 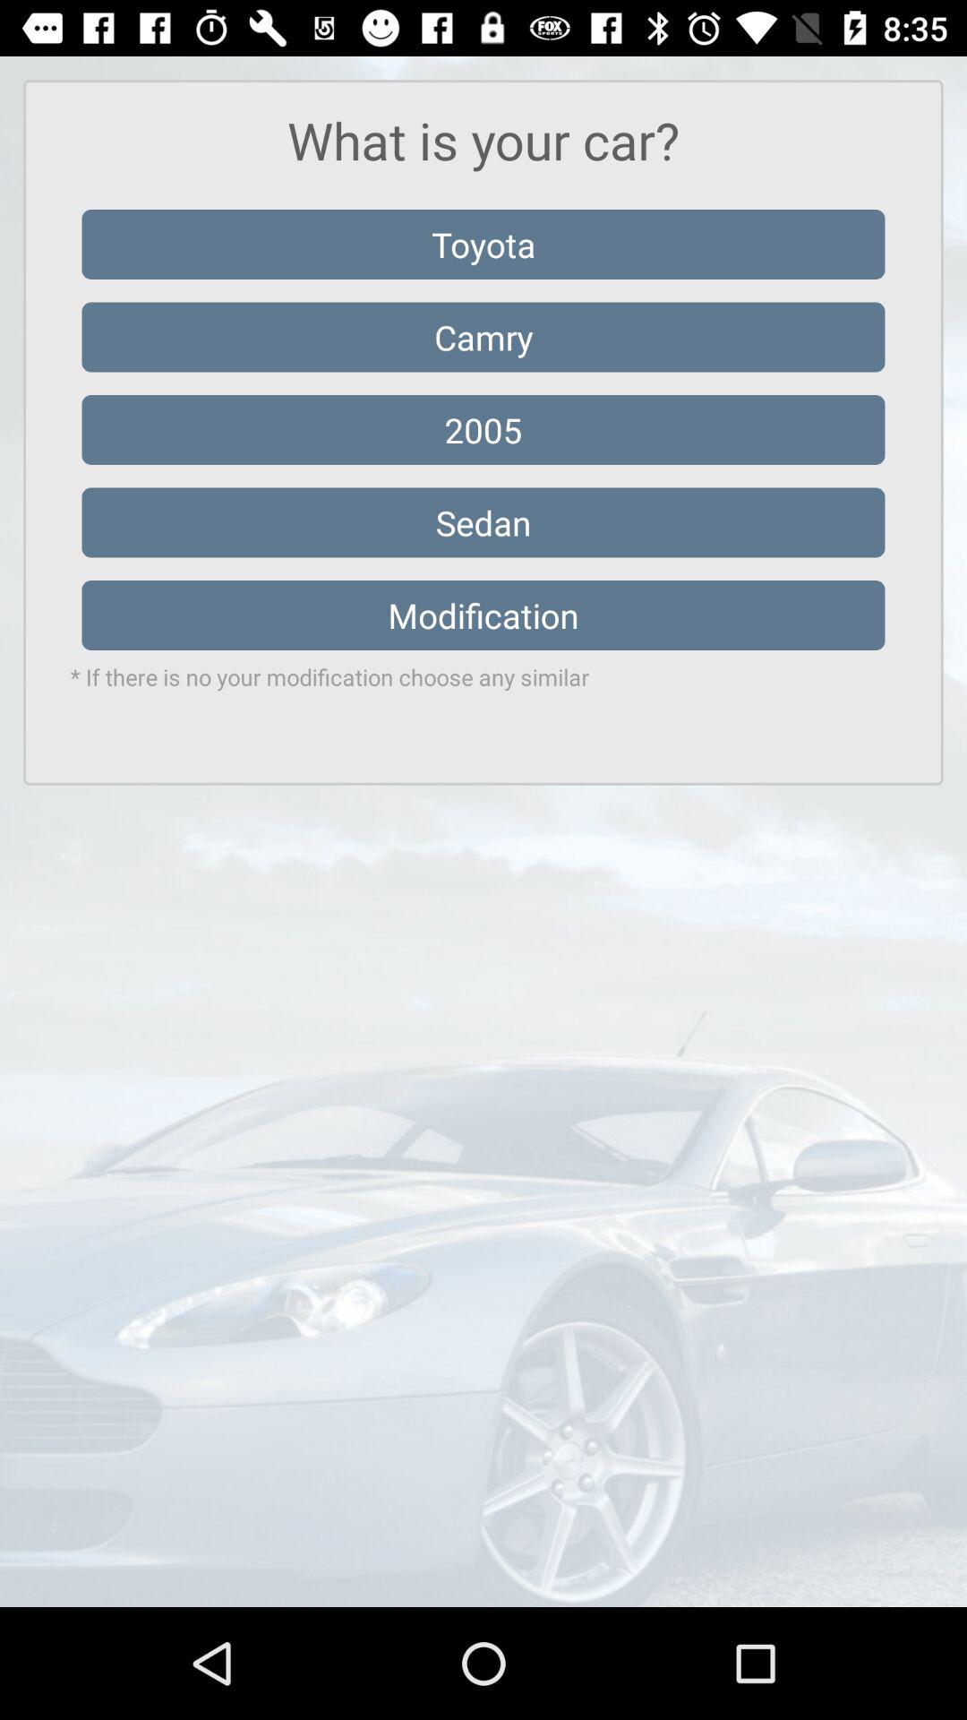 I want to click on tap the sedan item, so click(x=483, y=522).